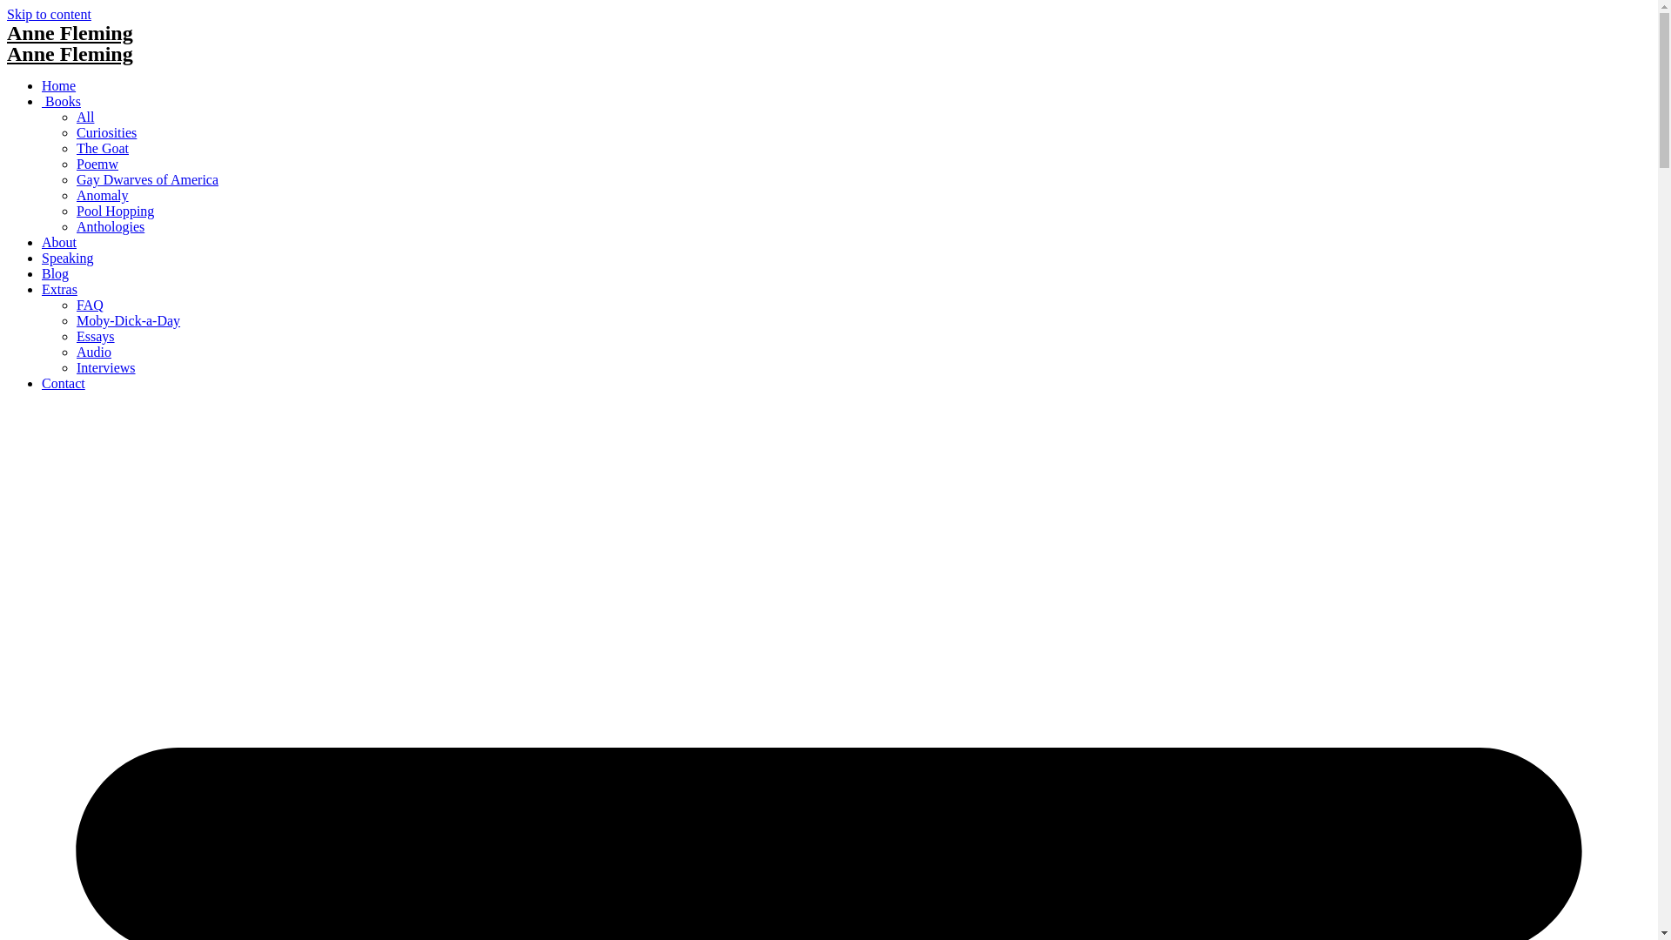 The image size is (1671, 940). I want to click on Moby-Dick-a-Day, so click(129, 320).